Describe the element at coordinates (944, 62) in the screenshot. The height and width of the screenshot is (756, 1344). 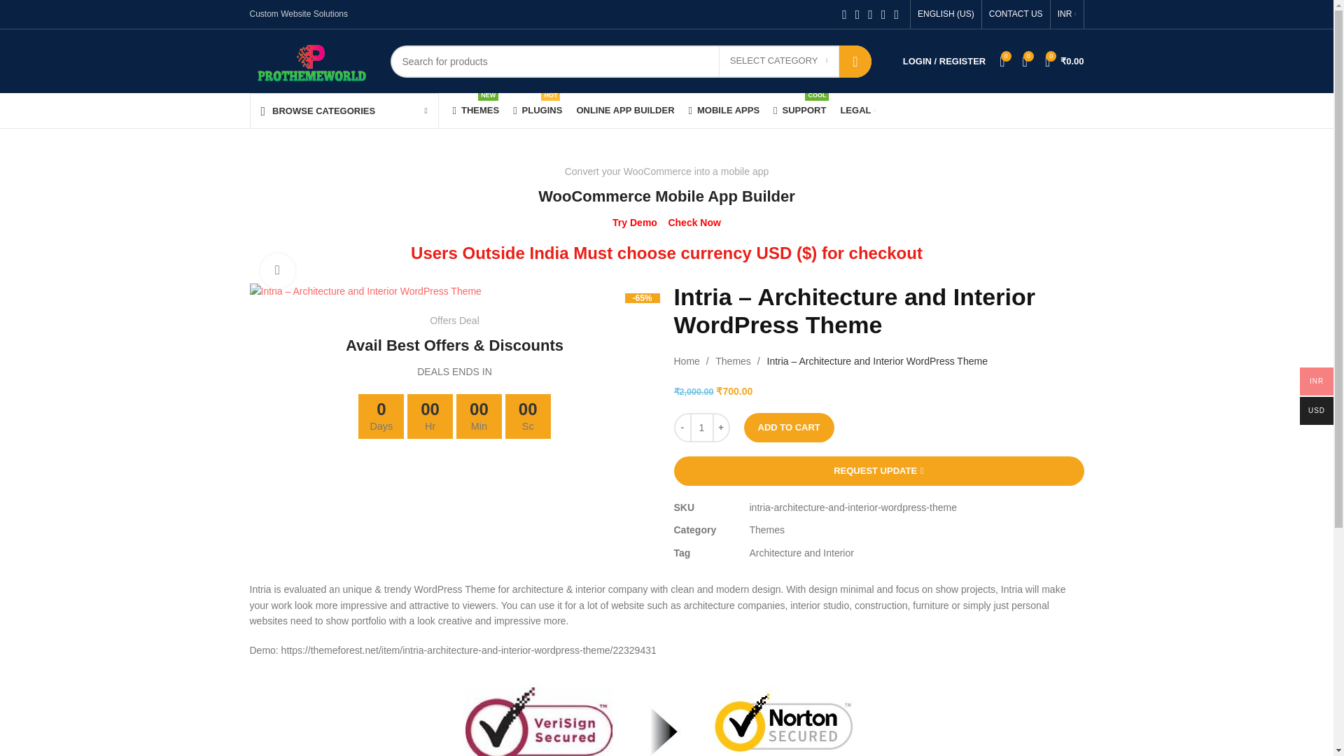
I see `MOBILE APPS` at that location.